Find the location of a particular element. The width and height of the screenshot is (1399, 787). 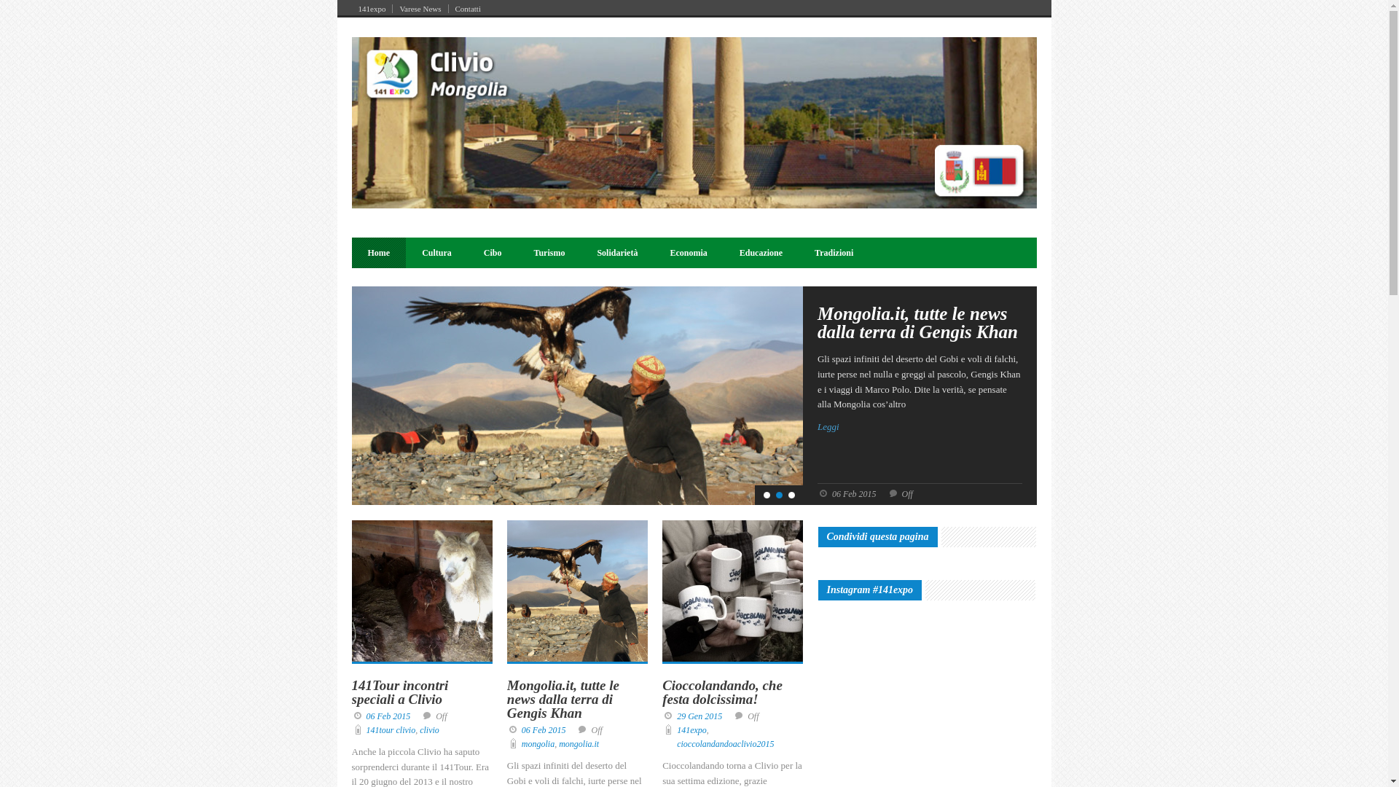

2 is located at coordinates (780, 496).